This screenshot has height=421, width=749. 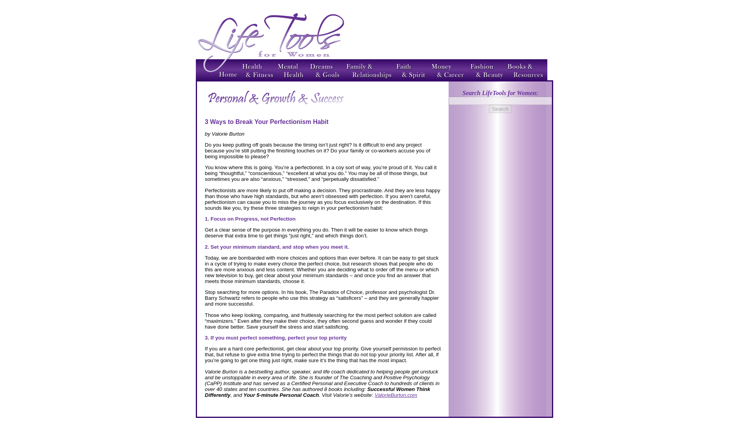 What do you see at coordinates (396, 394) in the screenshot?
I see `ValorieBurton.com` at bounding box center [396, 394].